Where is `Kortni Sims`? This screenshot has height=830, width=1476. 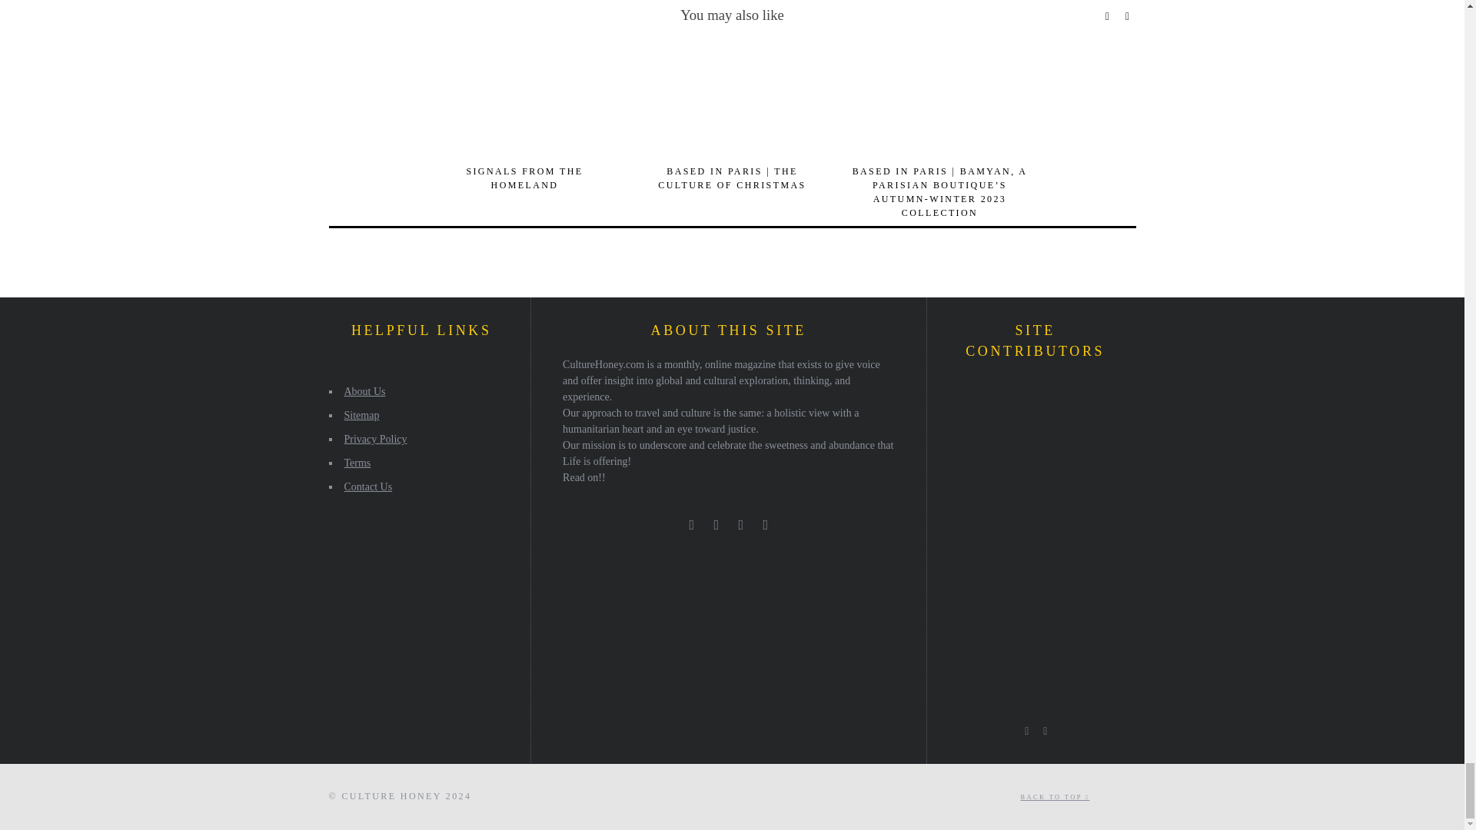
Kortni Sims is located at coordinates (1048, 398).